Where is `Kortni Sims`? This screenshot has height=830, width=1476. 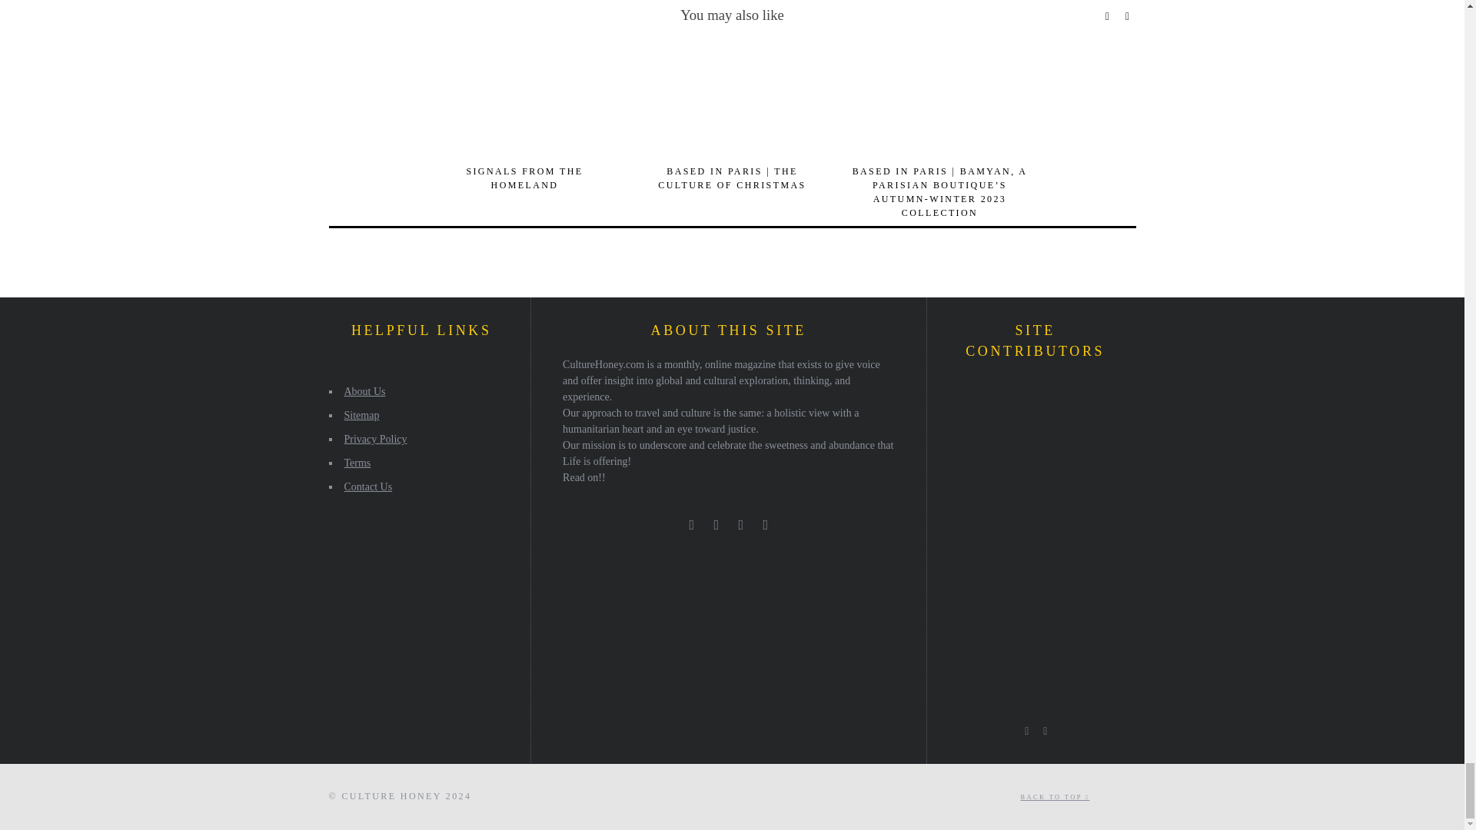
Kortni Sims is located at coordinates (1048, 398).